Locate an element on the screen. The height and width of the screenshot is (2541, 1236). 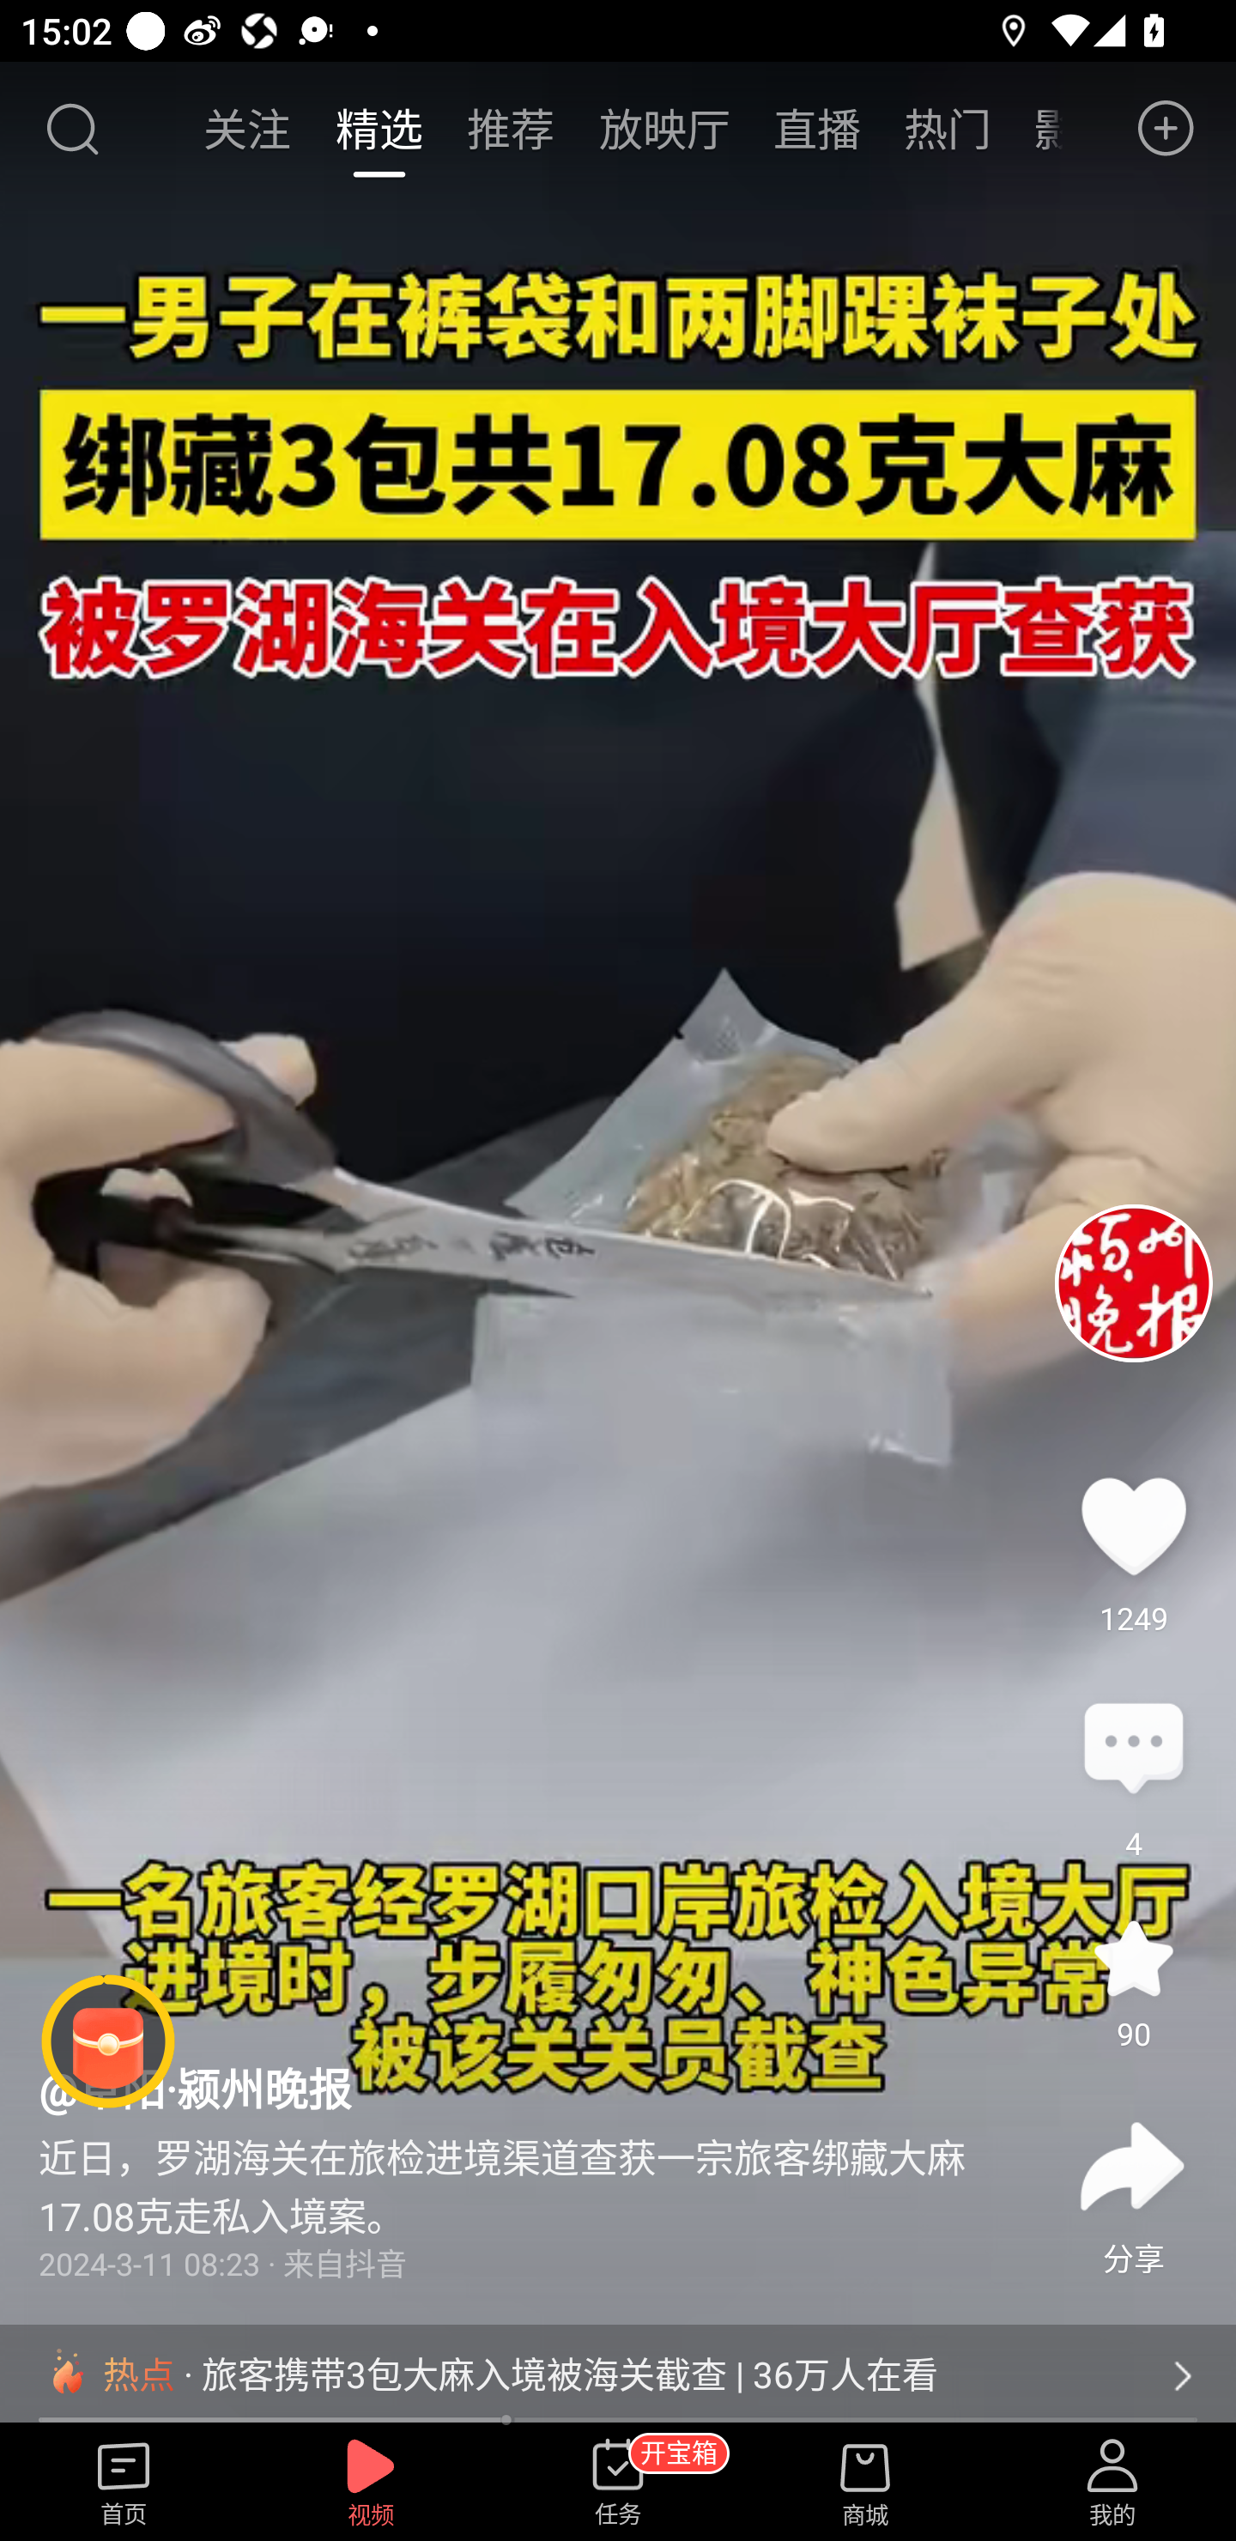
直播 is located at coordinates (817, 128).